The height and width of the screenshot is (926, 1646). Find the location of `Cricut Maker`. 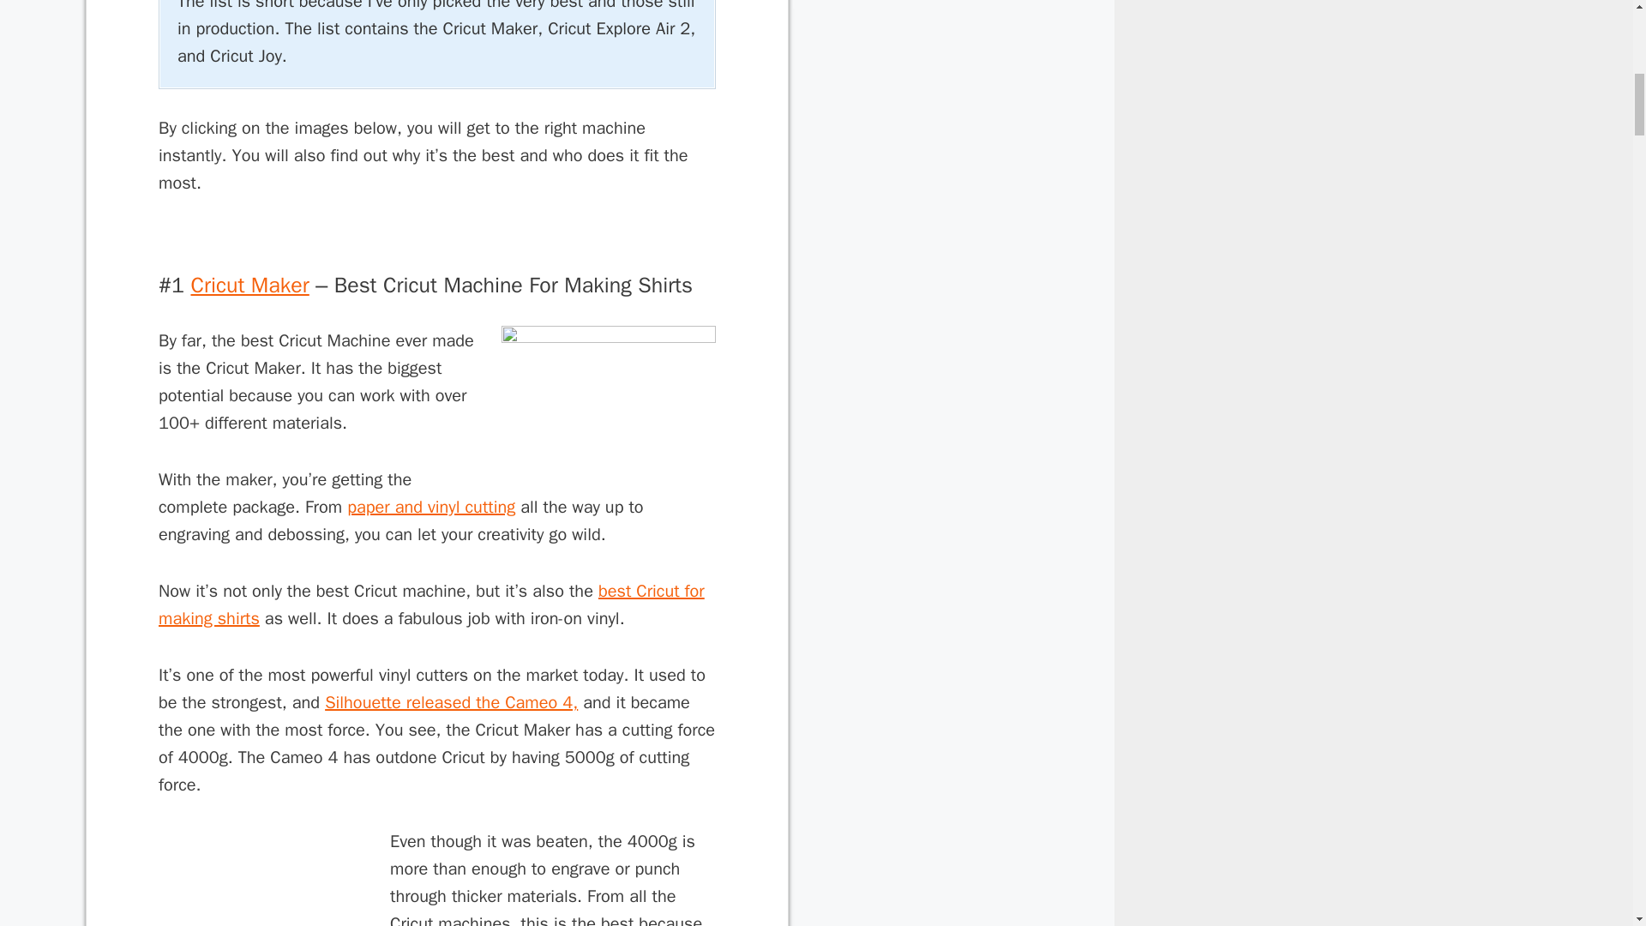

Cricut Maker is located at coordinates (249, 285).